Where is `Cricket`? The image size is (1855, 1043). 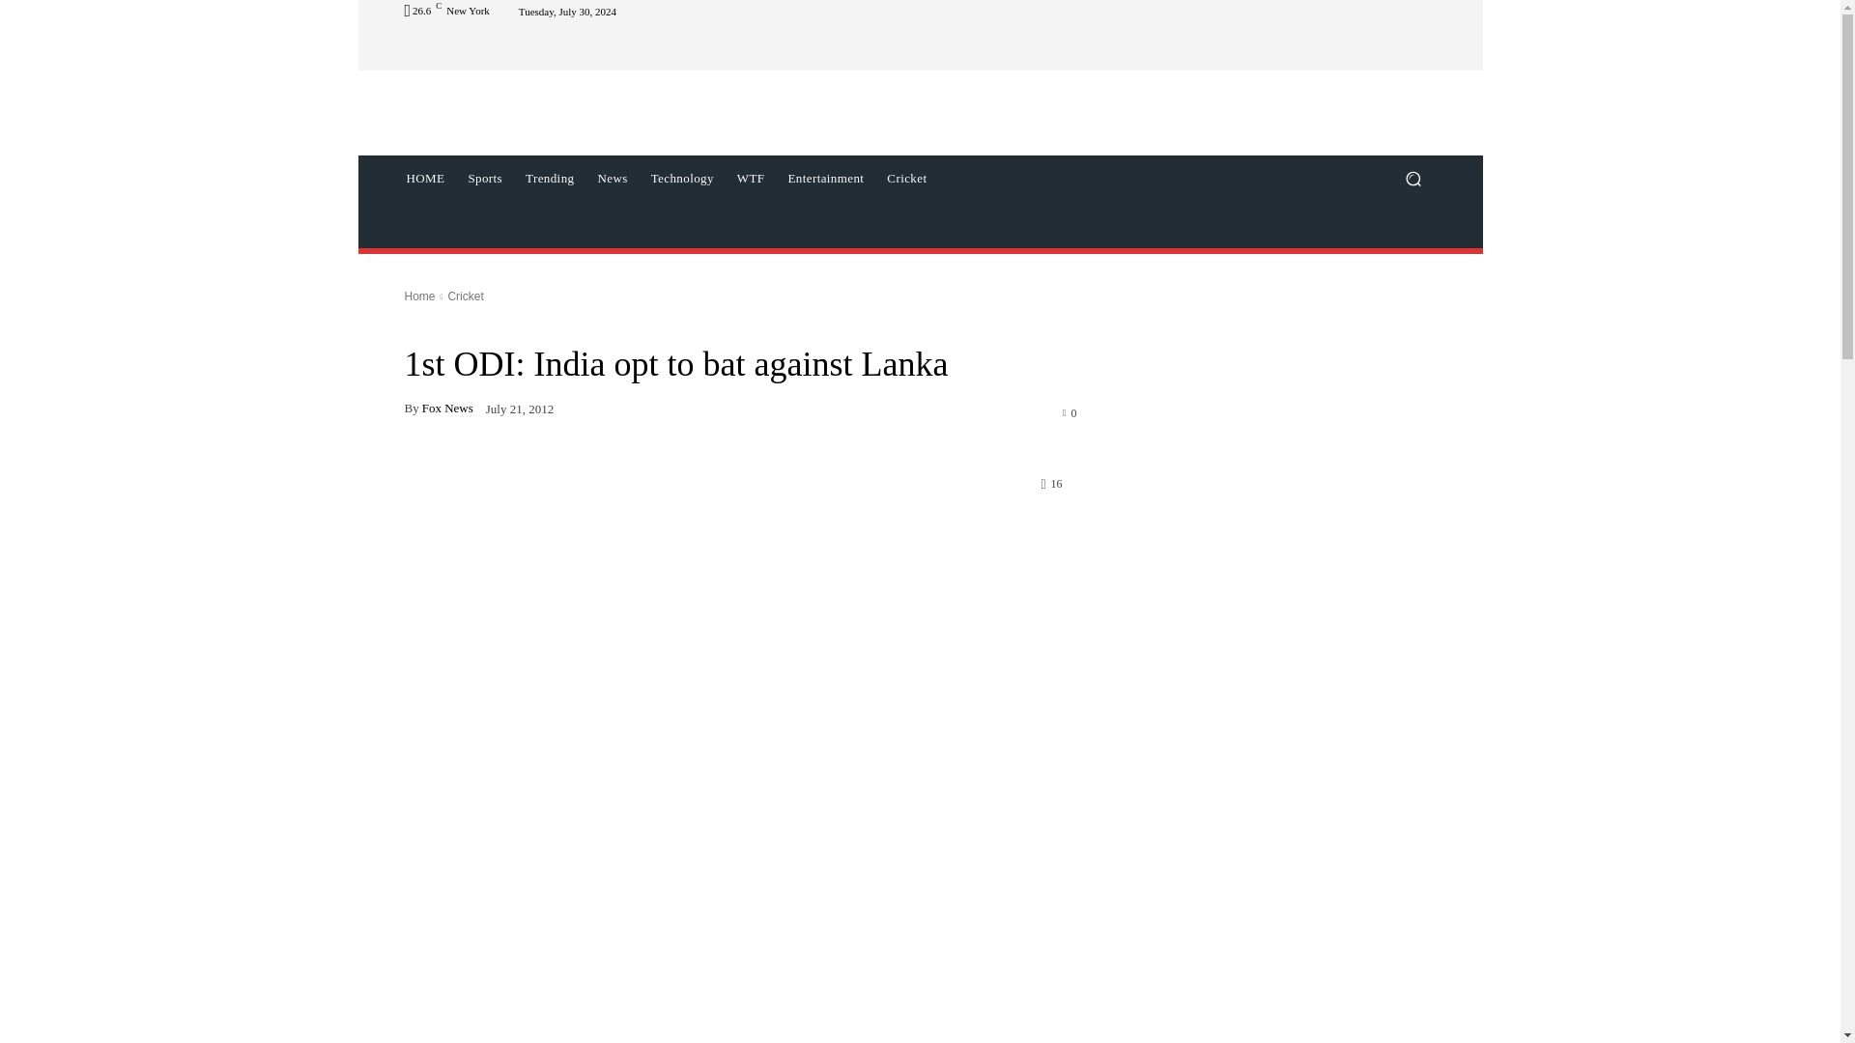
Cricket is located at coordinates (464, 296).